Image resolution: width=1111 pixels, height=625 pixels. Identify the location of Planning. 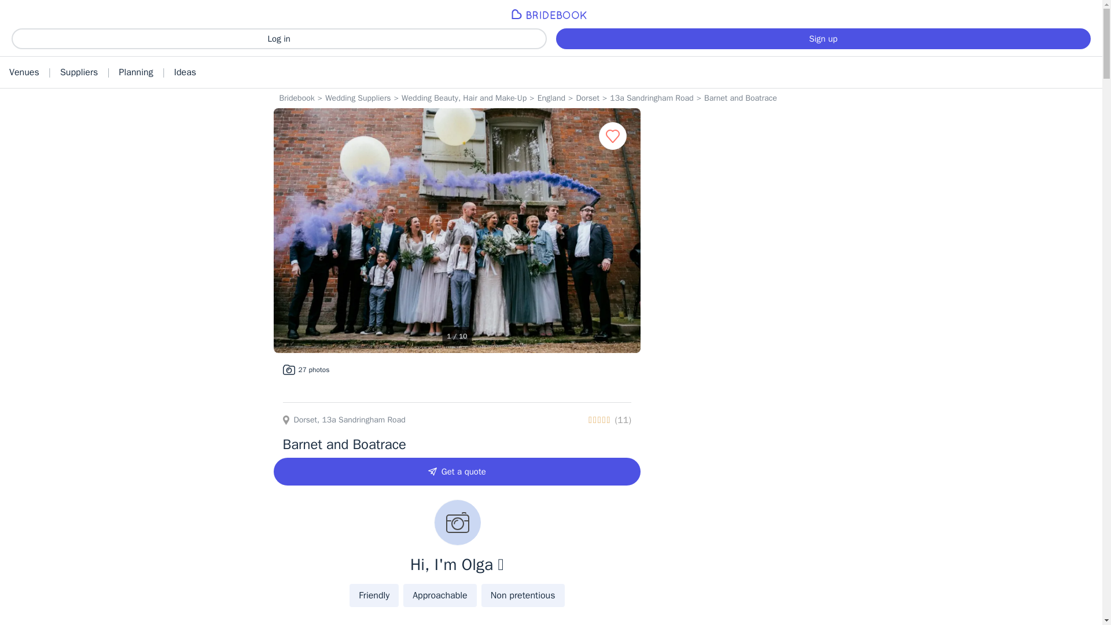
(136, 72).